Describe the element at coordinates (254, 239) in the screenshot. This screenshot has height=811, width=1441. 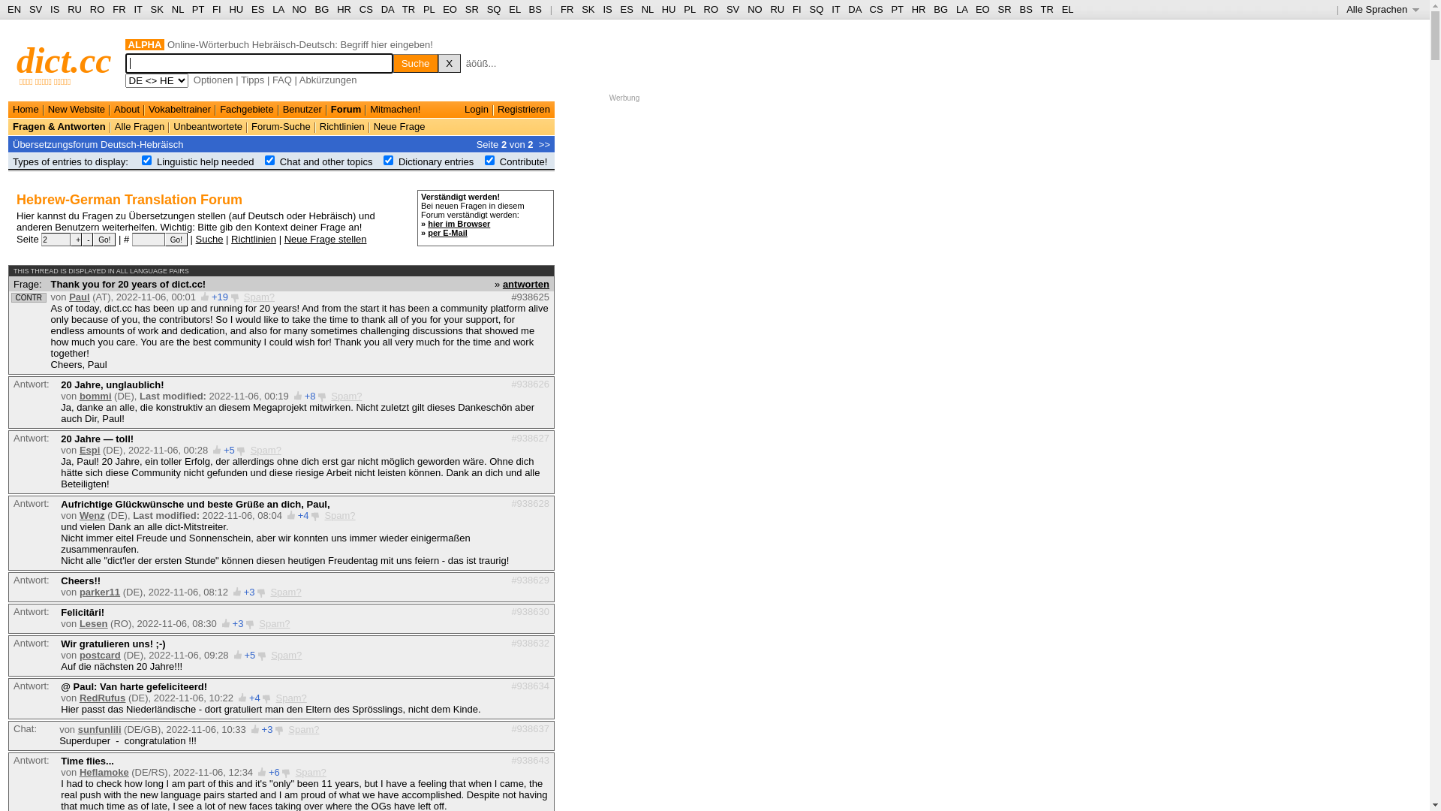
I see `Richtlinien` at that location.